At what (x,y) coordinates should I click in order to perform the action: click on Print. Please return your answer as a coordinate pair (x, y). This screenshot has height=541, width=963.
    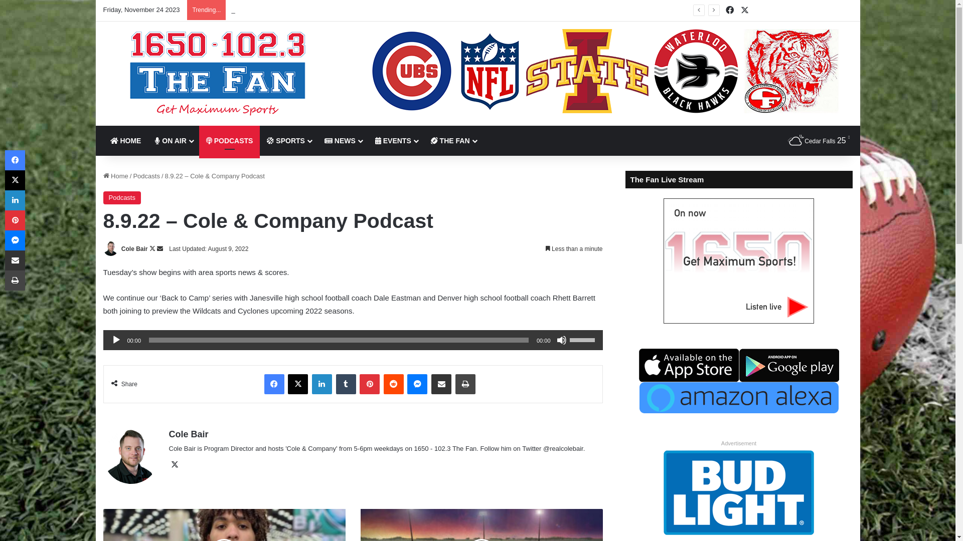
    Looking at the image, I should click on (465, 384).